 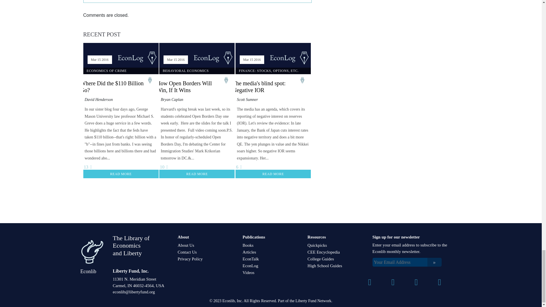 What do you see at coordinates (172, 99) in the screenshot?
I see `Bryan Caplan` at bounding box center [172, 99].